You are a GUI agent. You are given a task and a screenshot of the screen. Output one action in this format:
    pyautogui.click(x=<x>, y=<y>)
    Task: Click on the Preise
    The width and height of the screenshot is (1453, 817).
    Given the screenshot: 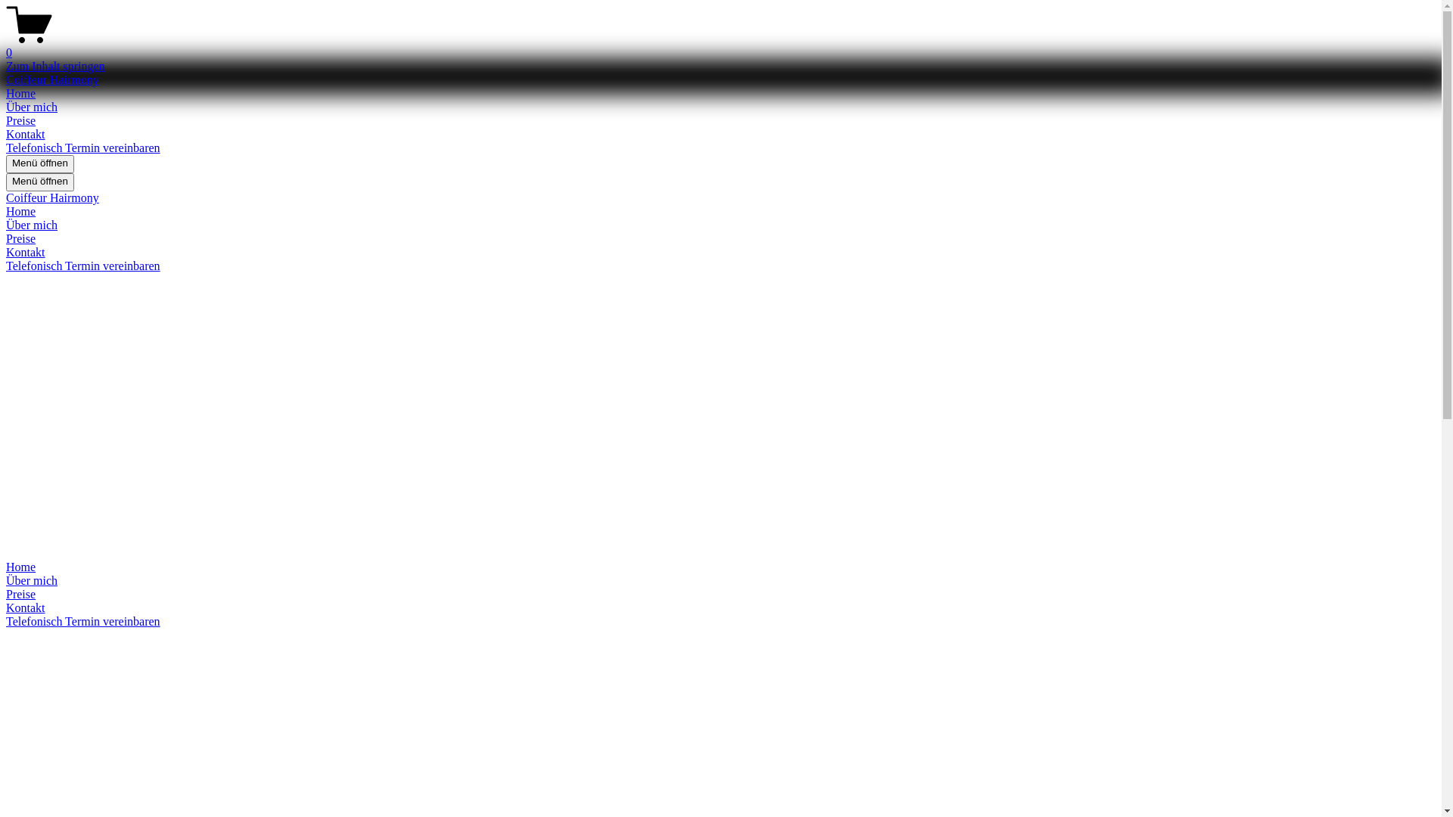 What is the action you would take?
    pyautogui.click(x=720, y=595)
    